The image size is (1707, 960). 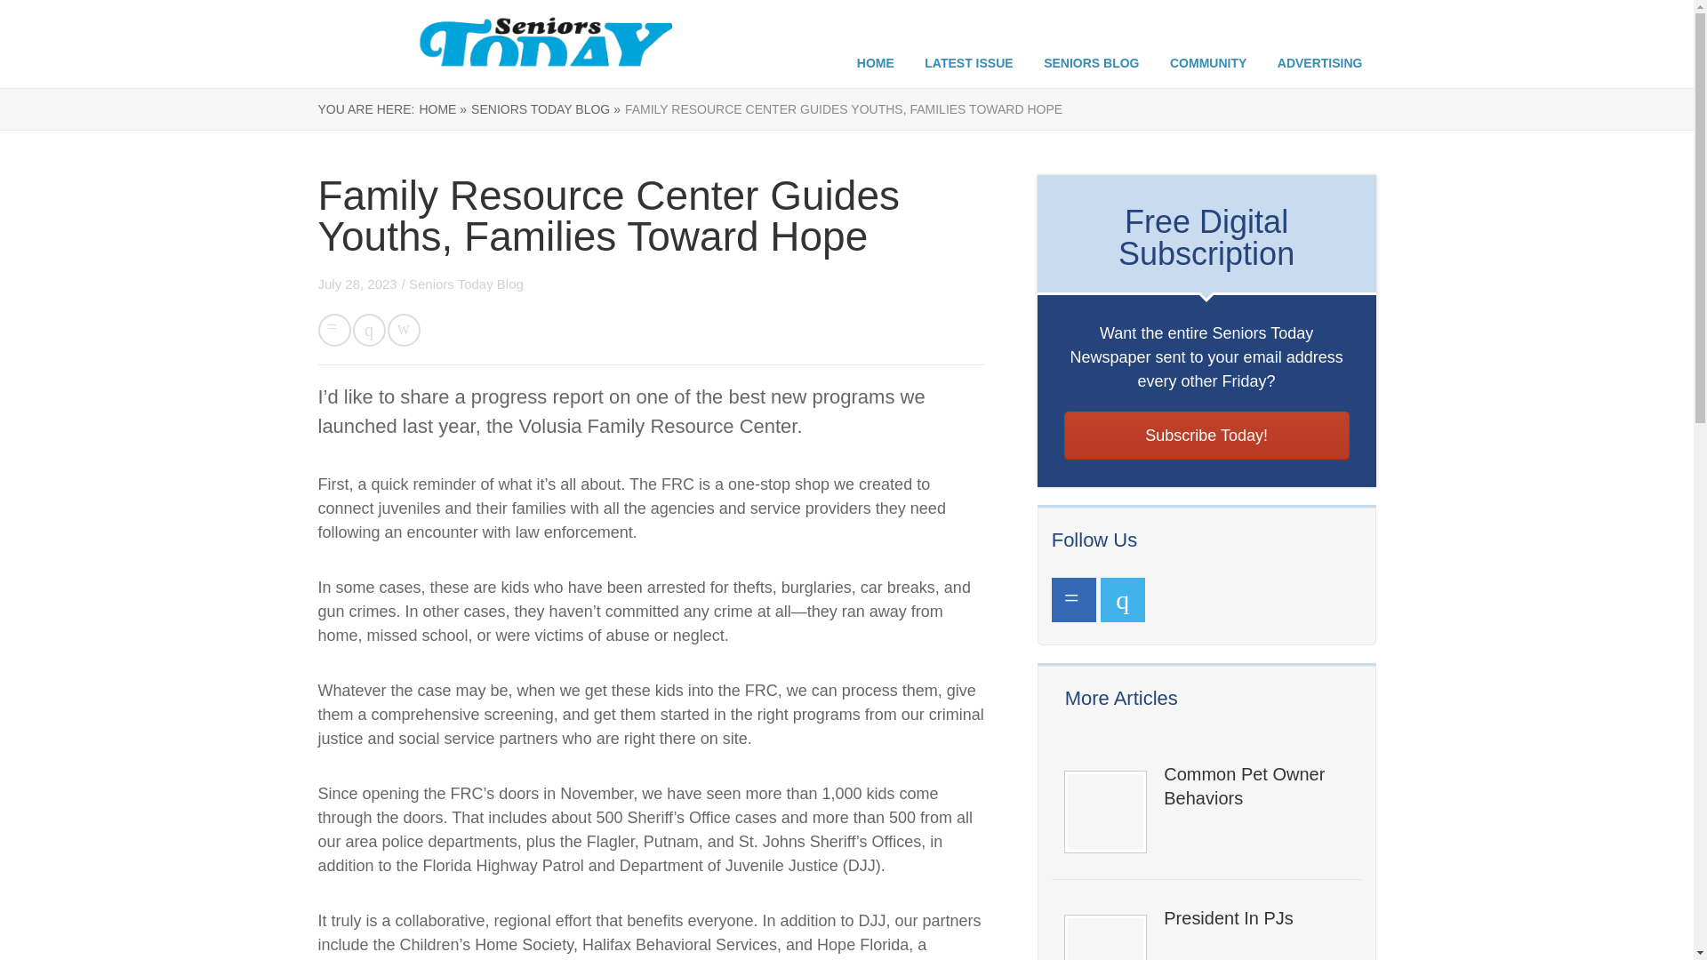 What do you see at coordinates (1255, 917) in the screenshot?
I see `President In PJs` at bounding box center [1255, 917].